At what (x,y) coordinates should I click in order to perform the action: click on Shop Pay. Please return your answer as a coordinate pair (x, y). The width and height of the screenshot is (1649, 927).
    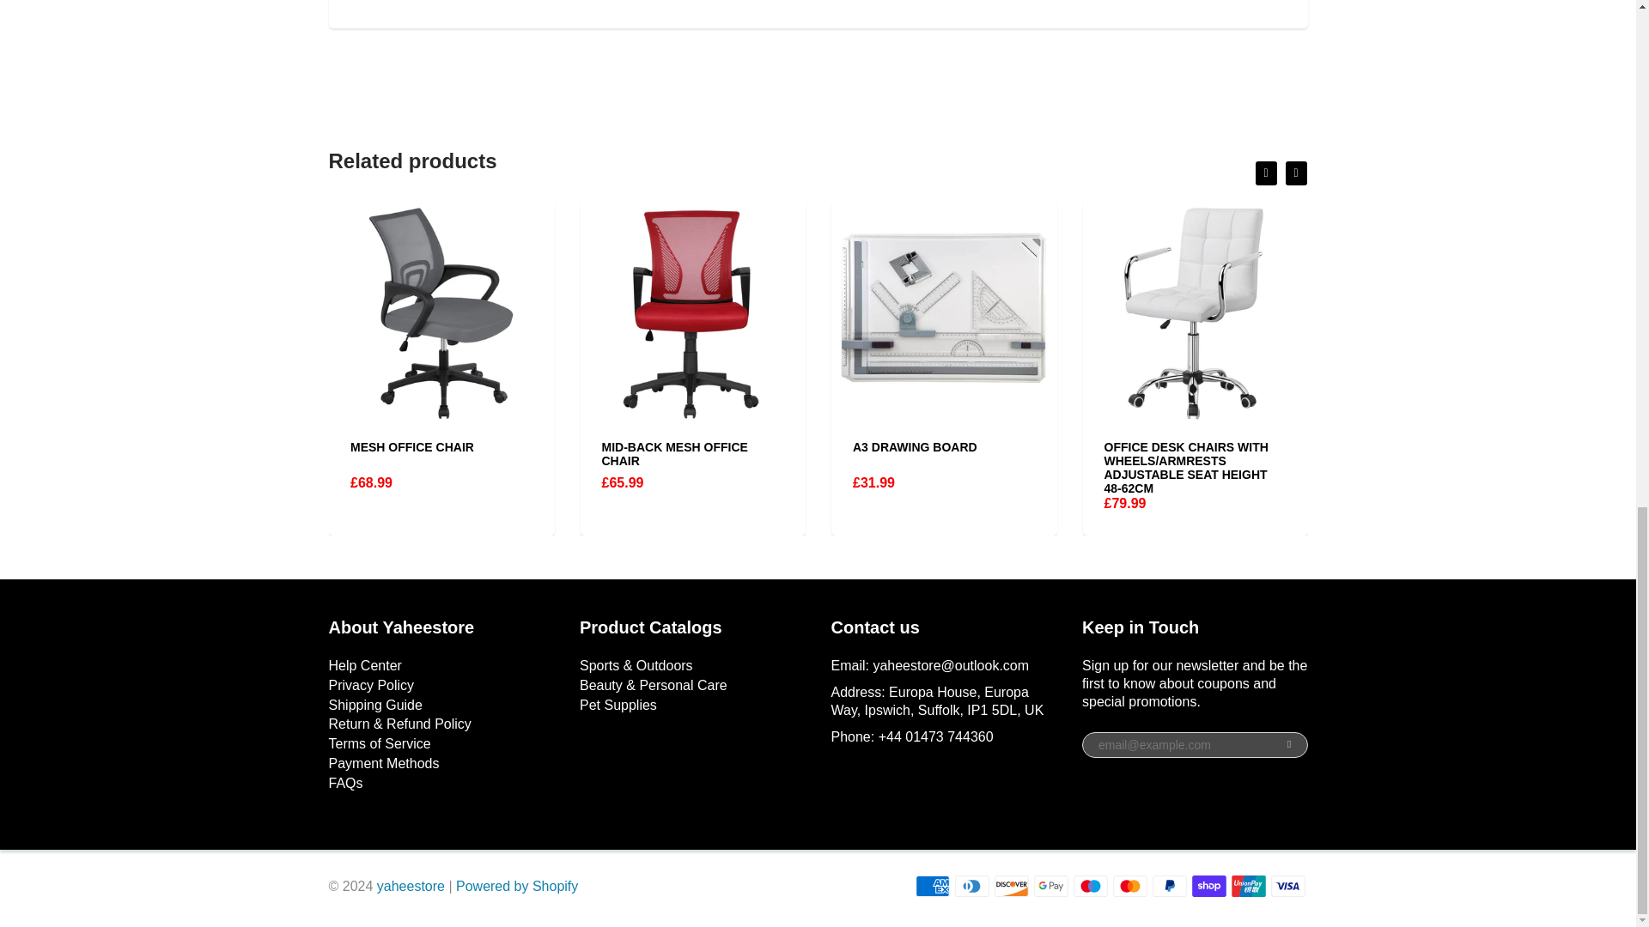
    Looking at the image, I should click on (1209, 886).